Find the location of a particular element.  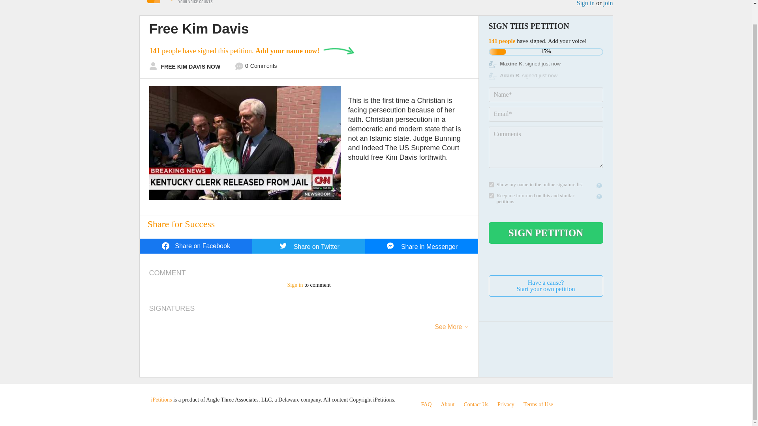

1 is located at coordinates (491, 196).